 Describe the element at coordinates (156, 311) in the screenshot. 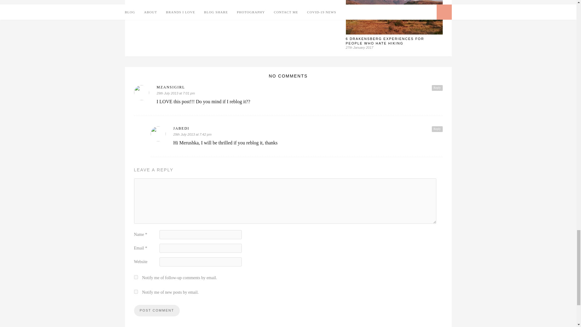

I see `Post Comment` at that location.